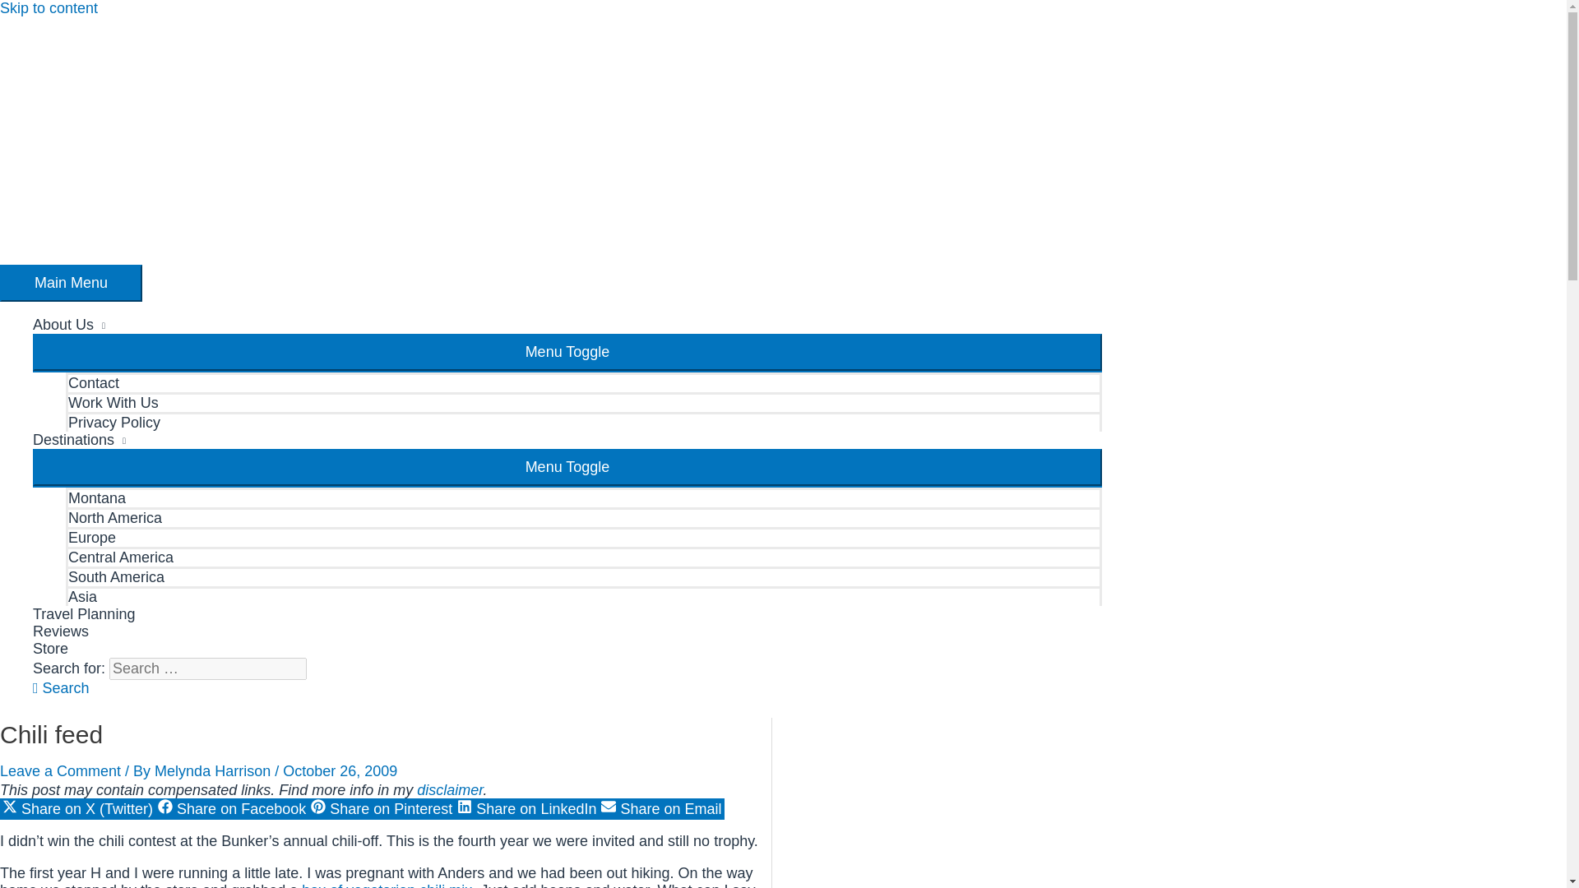 The width and height of the screenshot is (1579, 888). I want to click on Skip to content, so click(49, 8).